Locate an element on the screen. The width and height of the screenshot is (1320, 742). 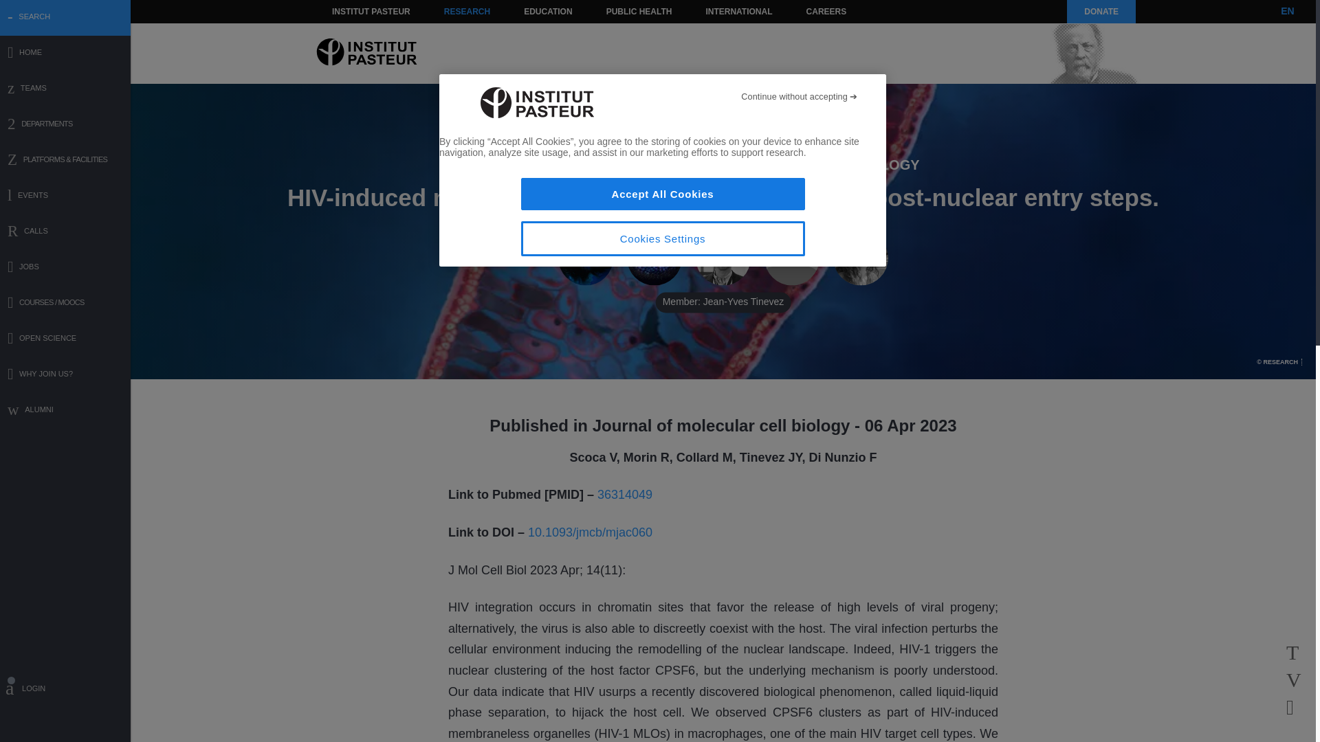
EDUCATION is located at coordinates (547, 11).